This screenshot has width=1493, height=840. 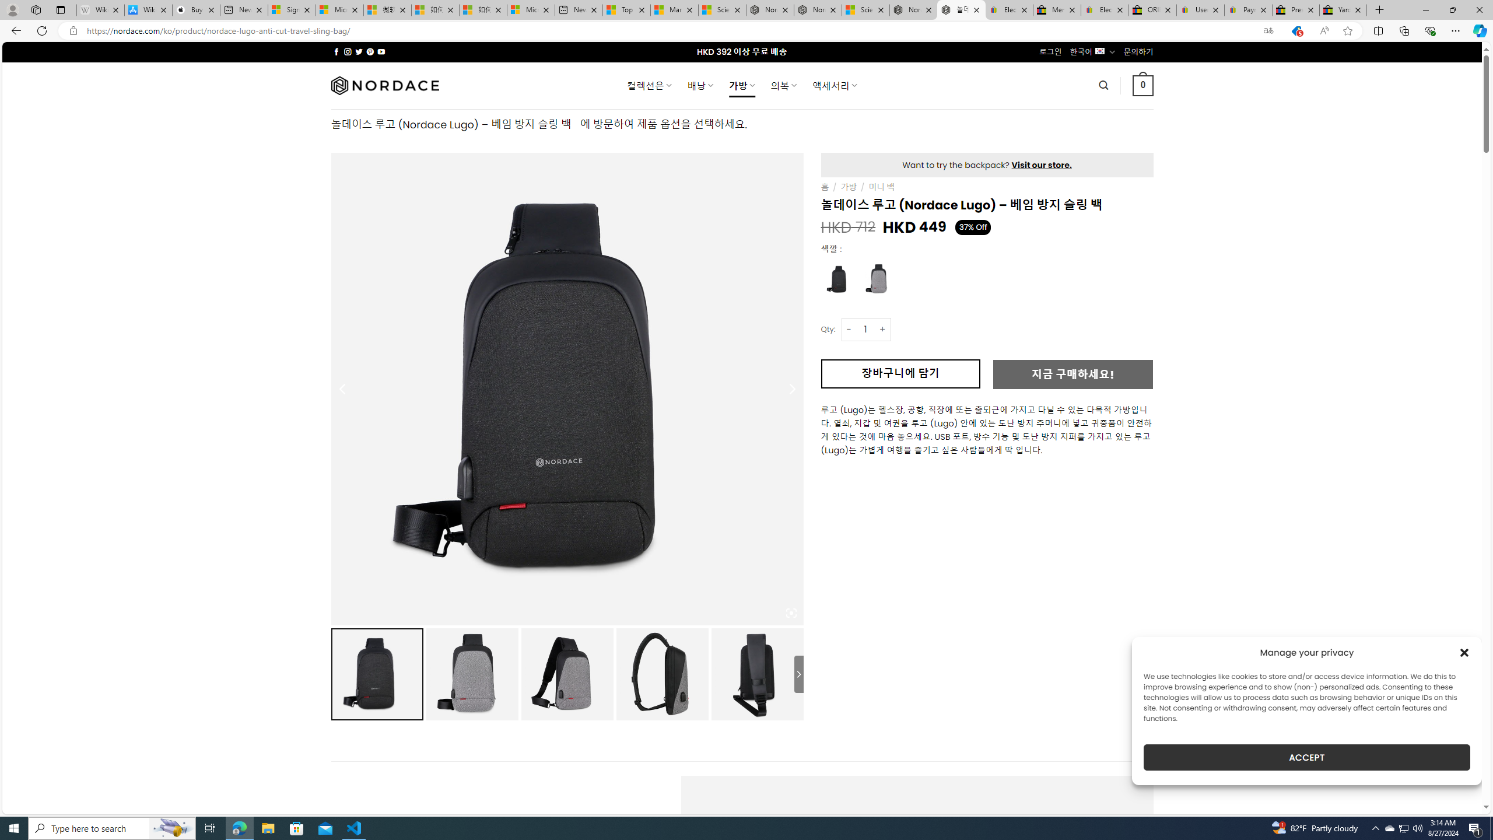 What do you see at coordinates (381, 51) in the screenshot?
I see `Follow on YouTube` at bounding box center [381, 51].